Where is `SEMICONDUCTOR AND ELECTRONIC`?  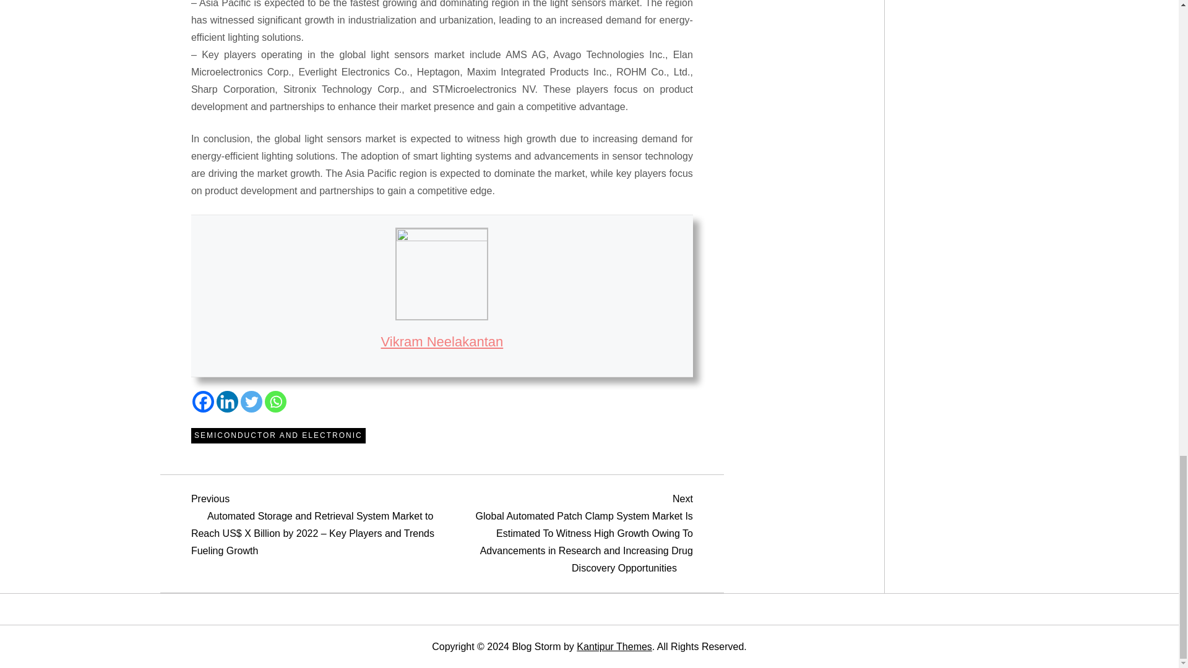 SEMICONDUCTOR AND ELECTRONIC is located at coordinates (278, 436).